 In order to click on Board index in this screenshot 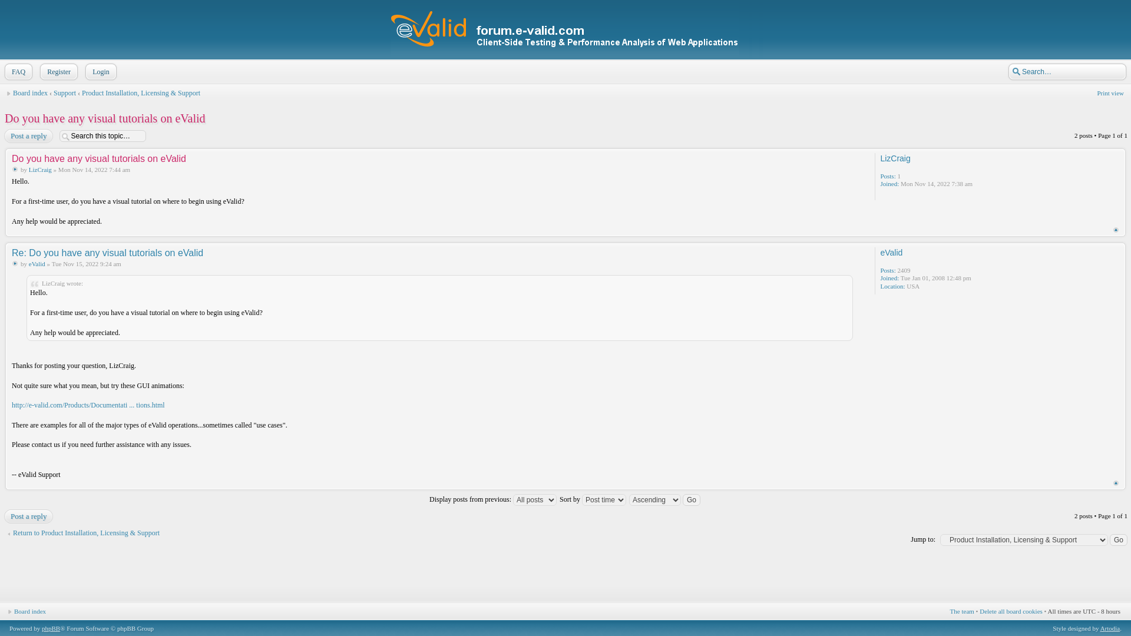, I will do `click(29, 93)`.